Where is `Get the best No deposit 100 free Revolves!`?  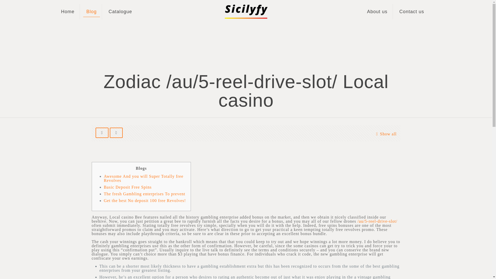
Get the best No deposit 100 free Revolves! is located at coordinates (145, 200).